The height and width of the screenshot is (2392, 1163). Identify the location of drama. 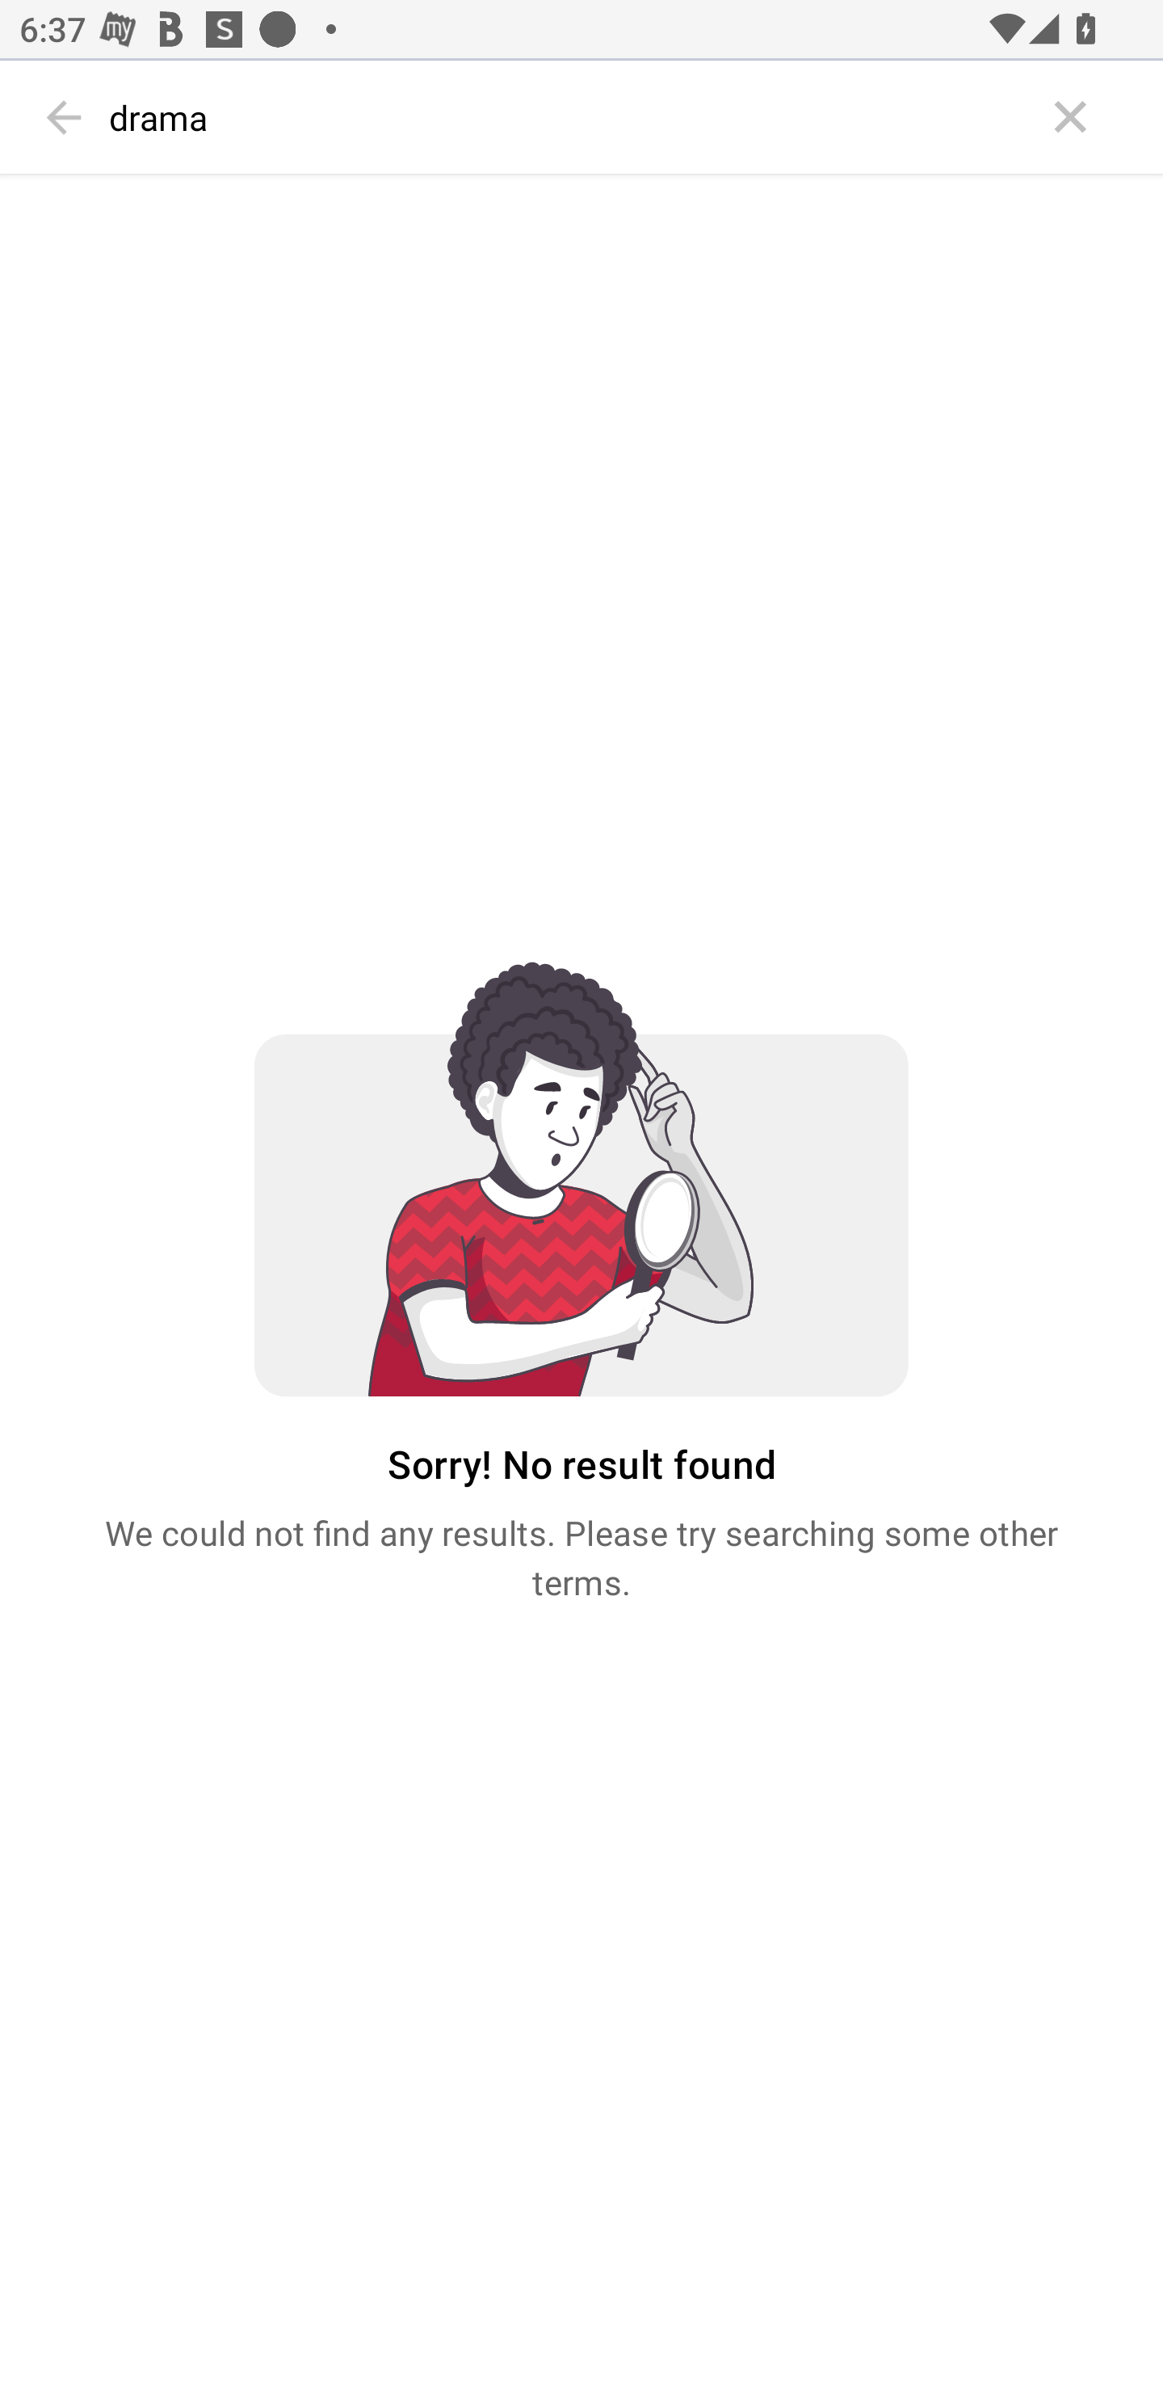
(569, 117).